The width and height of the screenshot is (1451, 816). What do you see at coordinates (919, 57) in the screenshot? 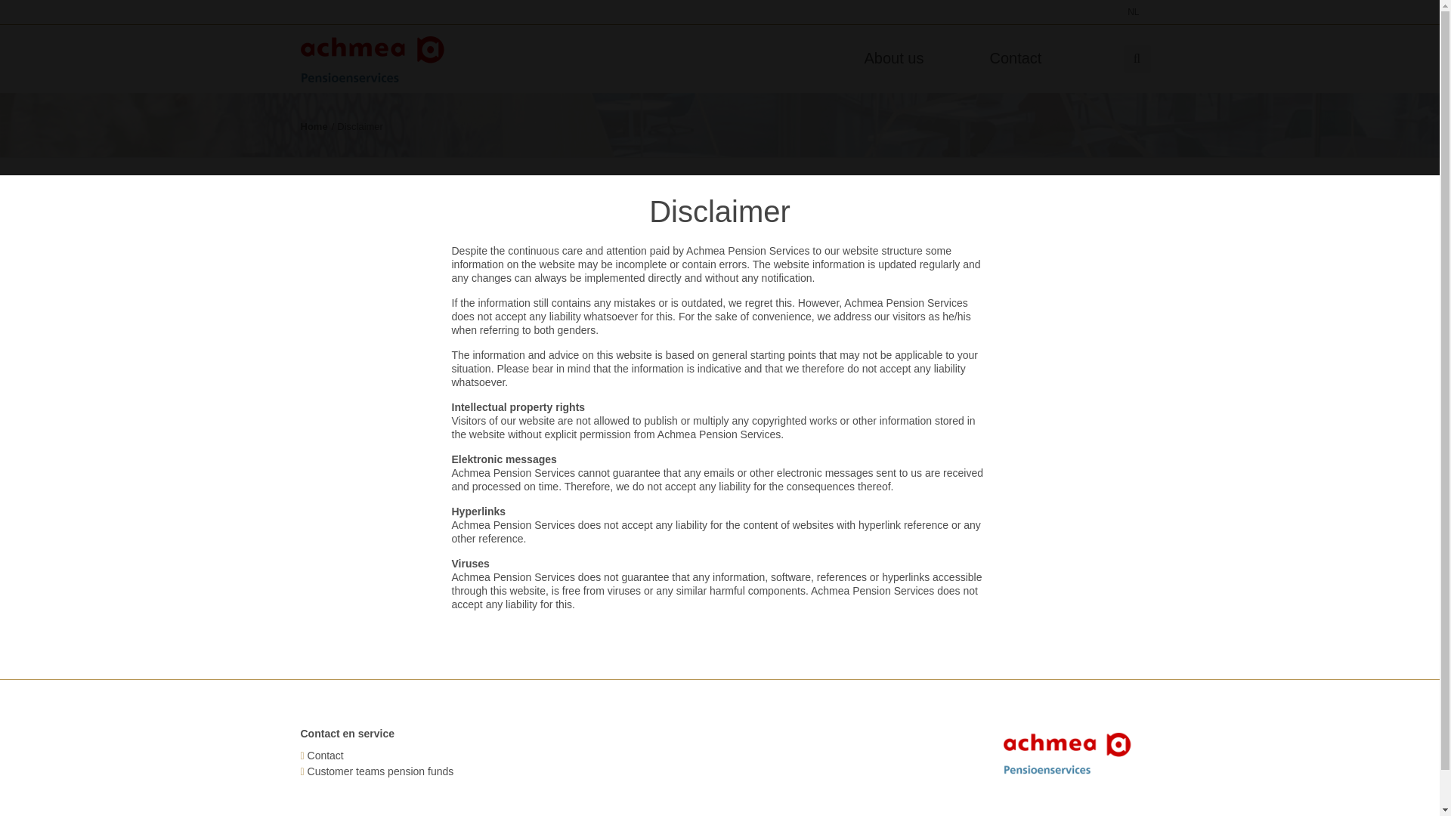
I see `About us` at bounding box center [919, 57].